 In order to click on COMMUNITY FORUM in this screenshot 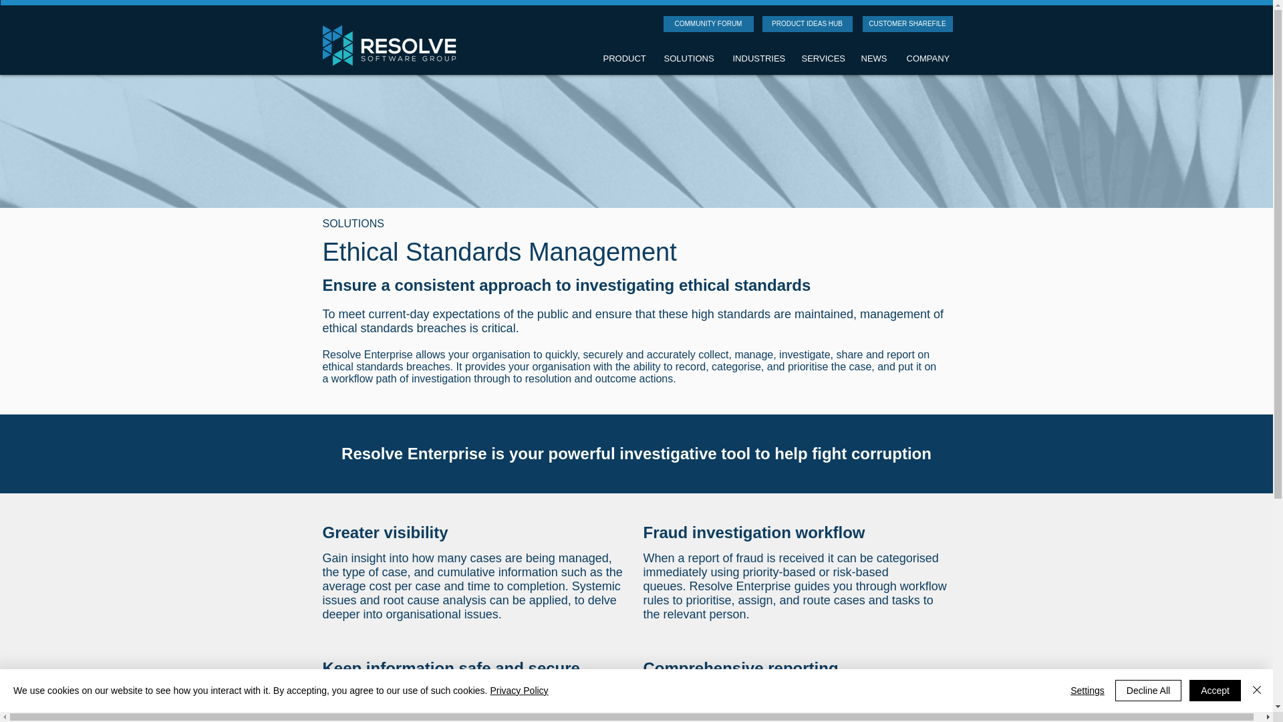, I will do `click(708, 23)`.